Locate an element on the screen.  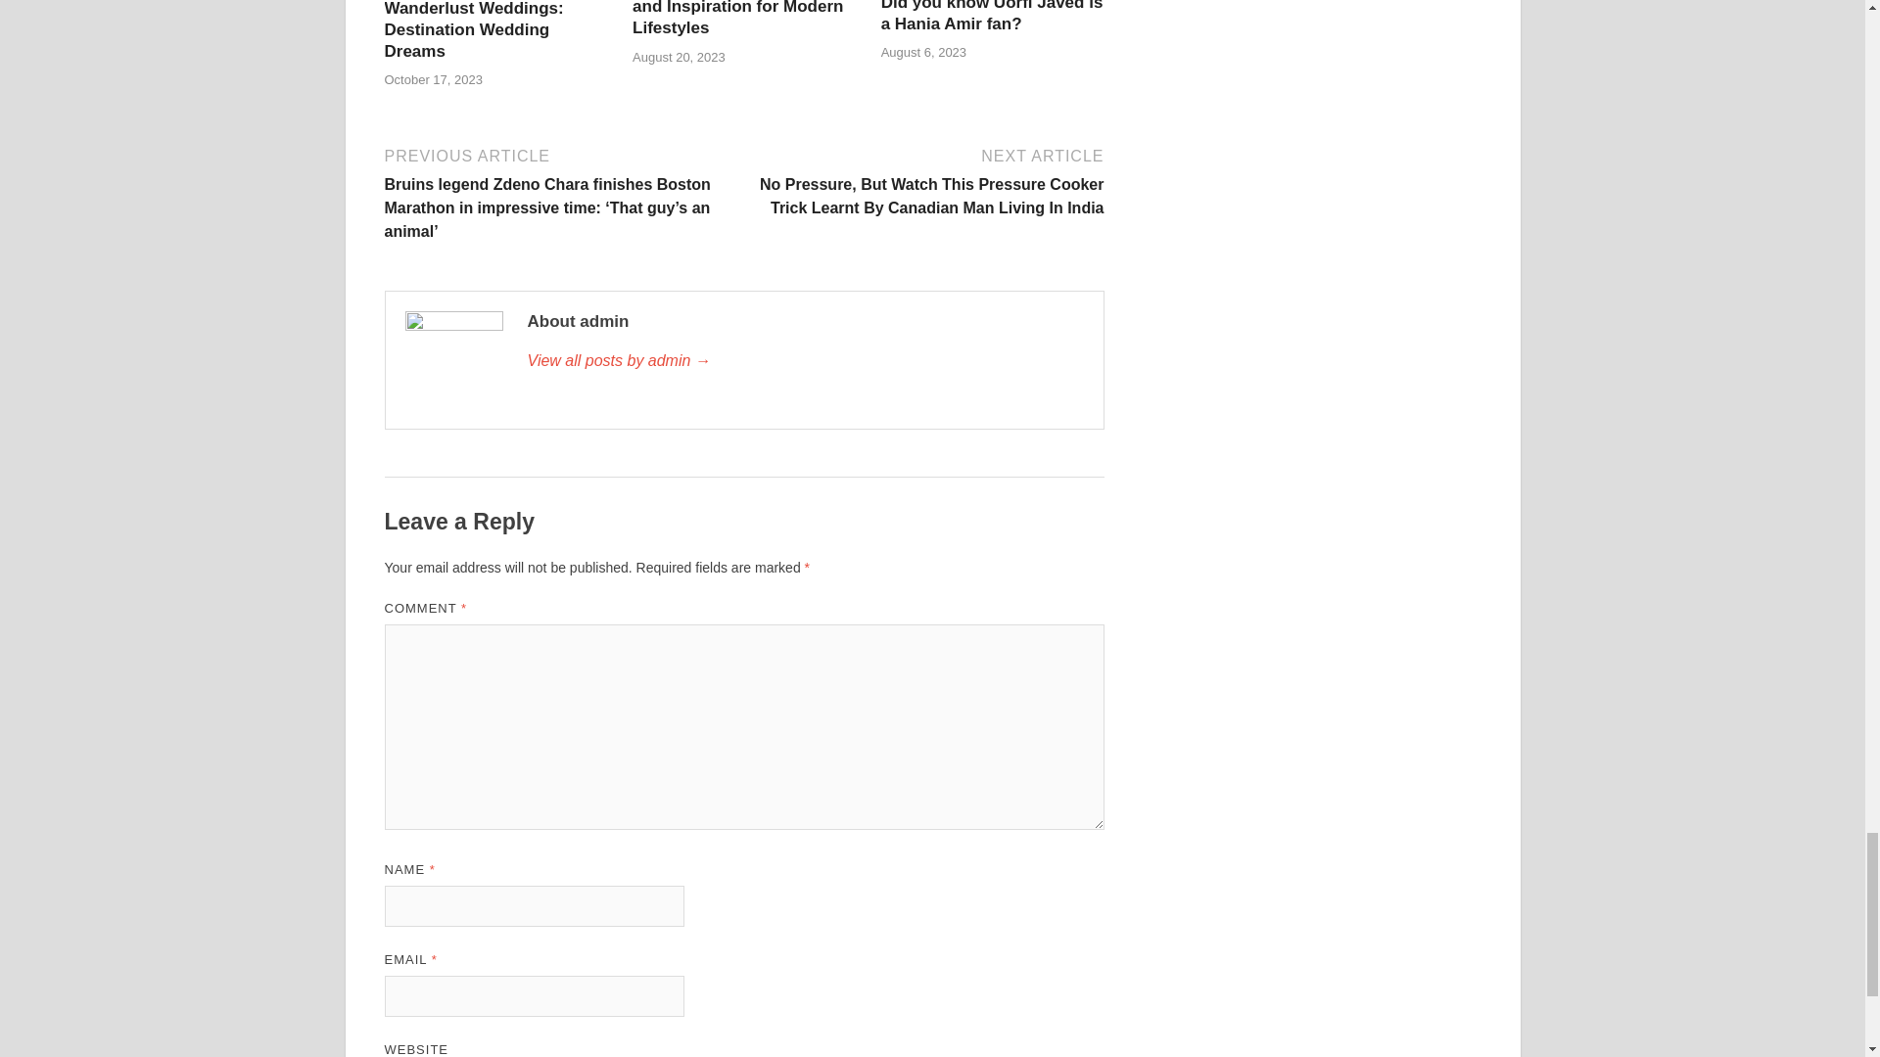
admin is located at coordinates (804, 361).